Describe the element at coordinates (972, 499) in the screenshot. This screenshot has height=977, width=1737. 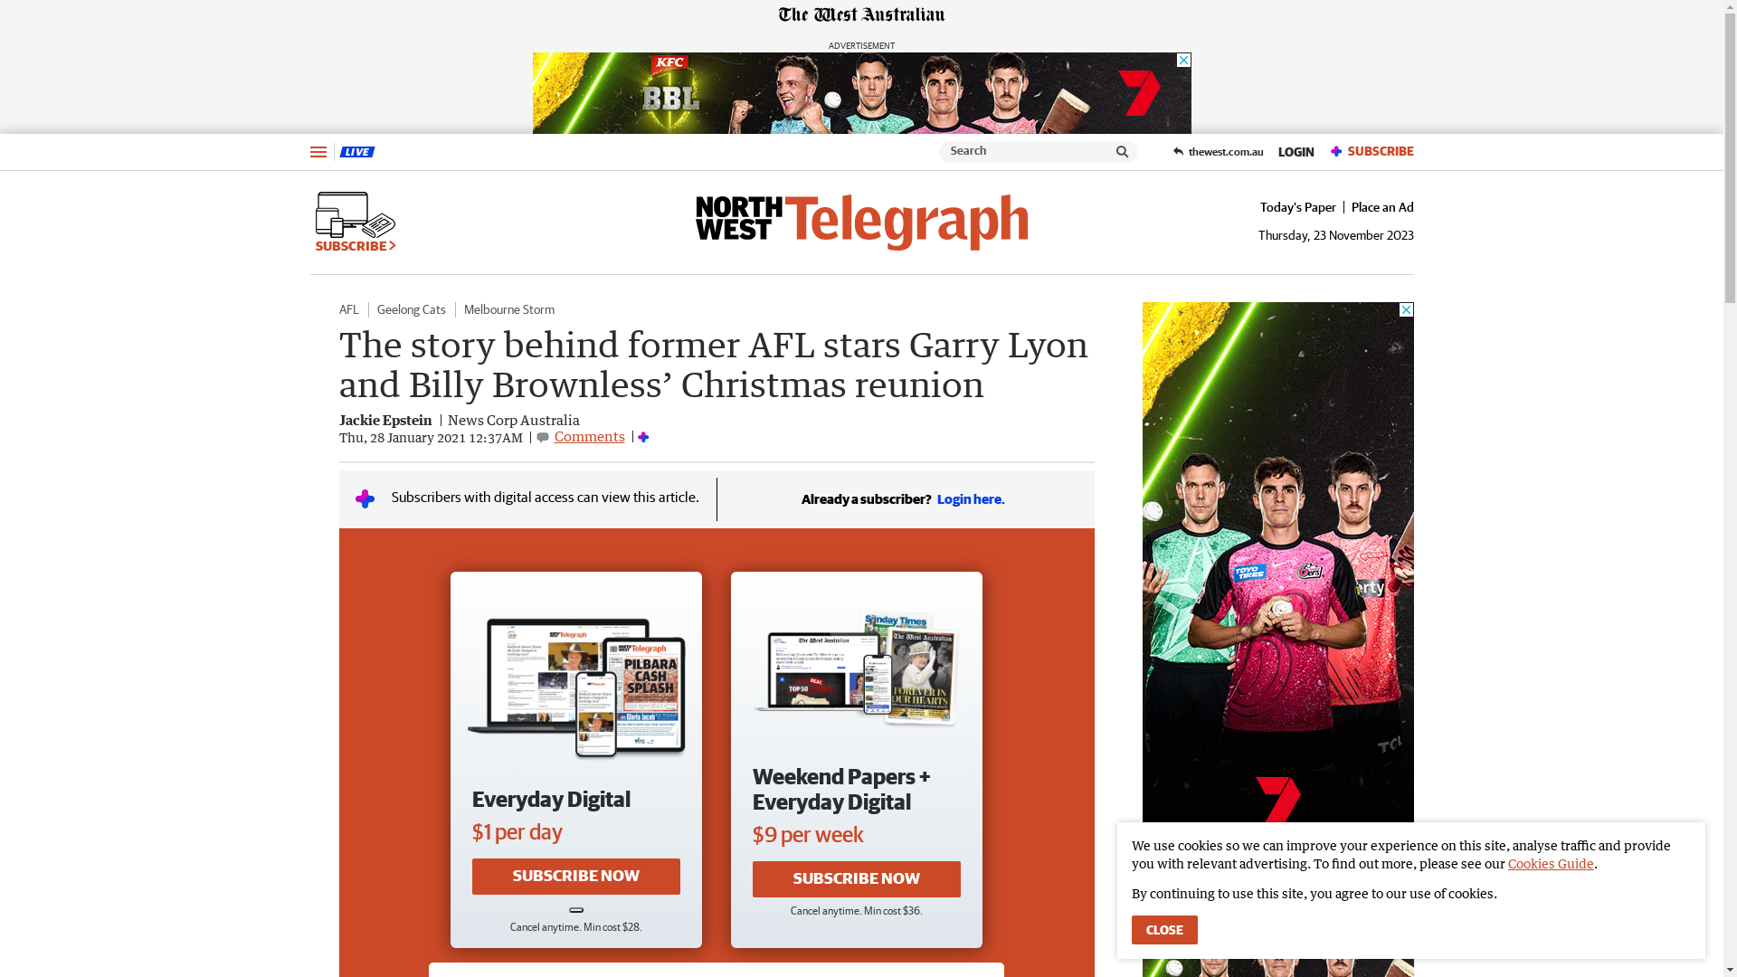
I see `Login here.` at that location.